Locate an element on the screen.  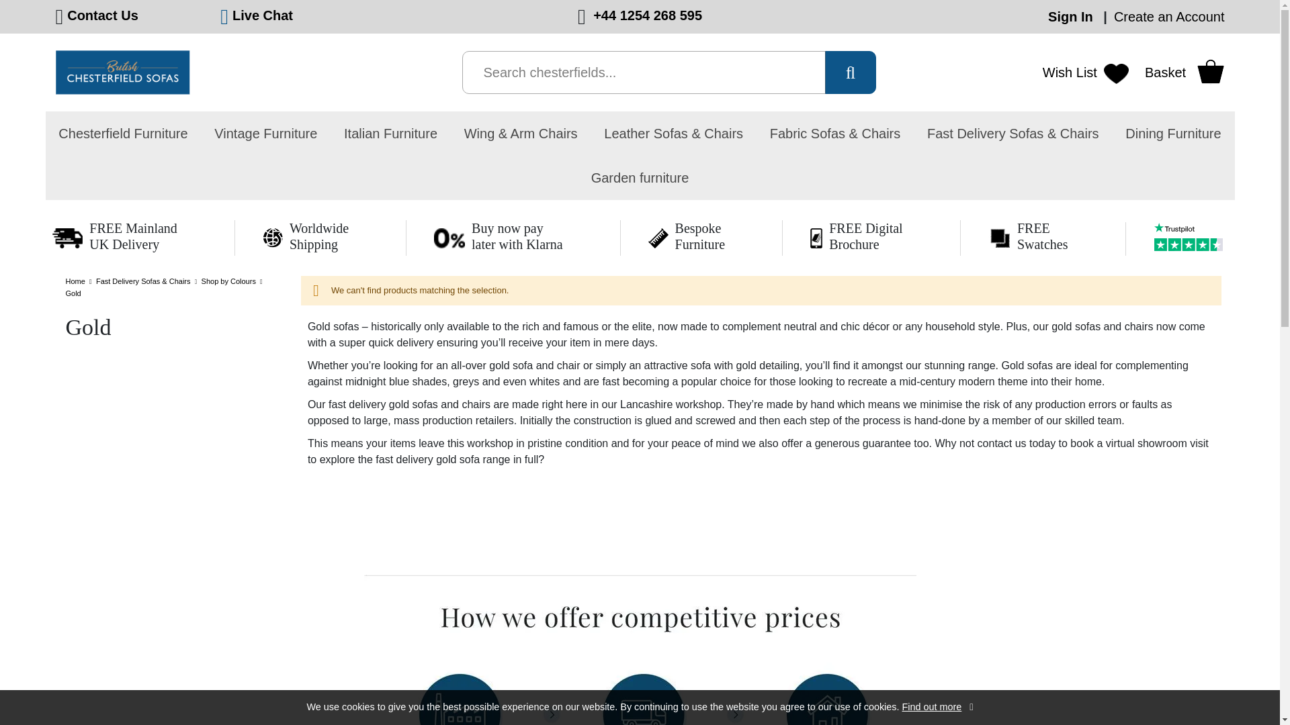
Create an Account is located at coordinates (1169, 16).